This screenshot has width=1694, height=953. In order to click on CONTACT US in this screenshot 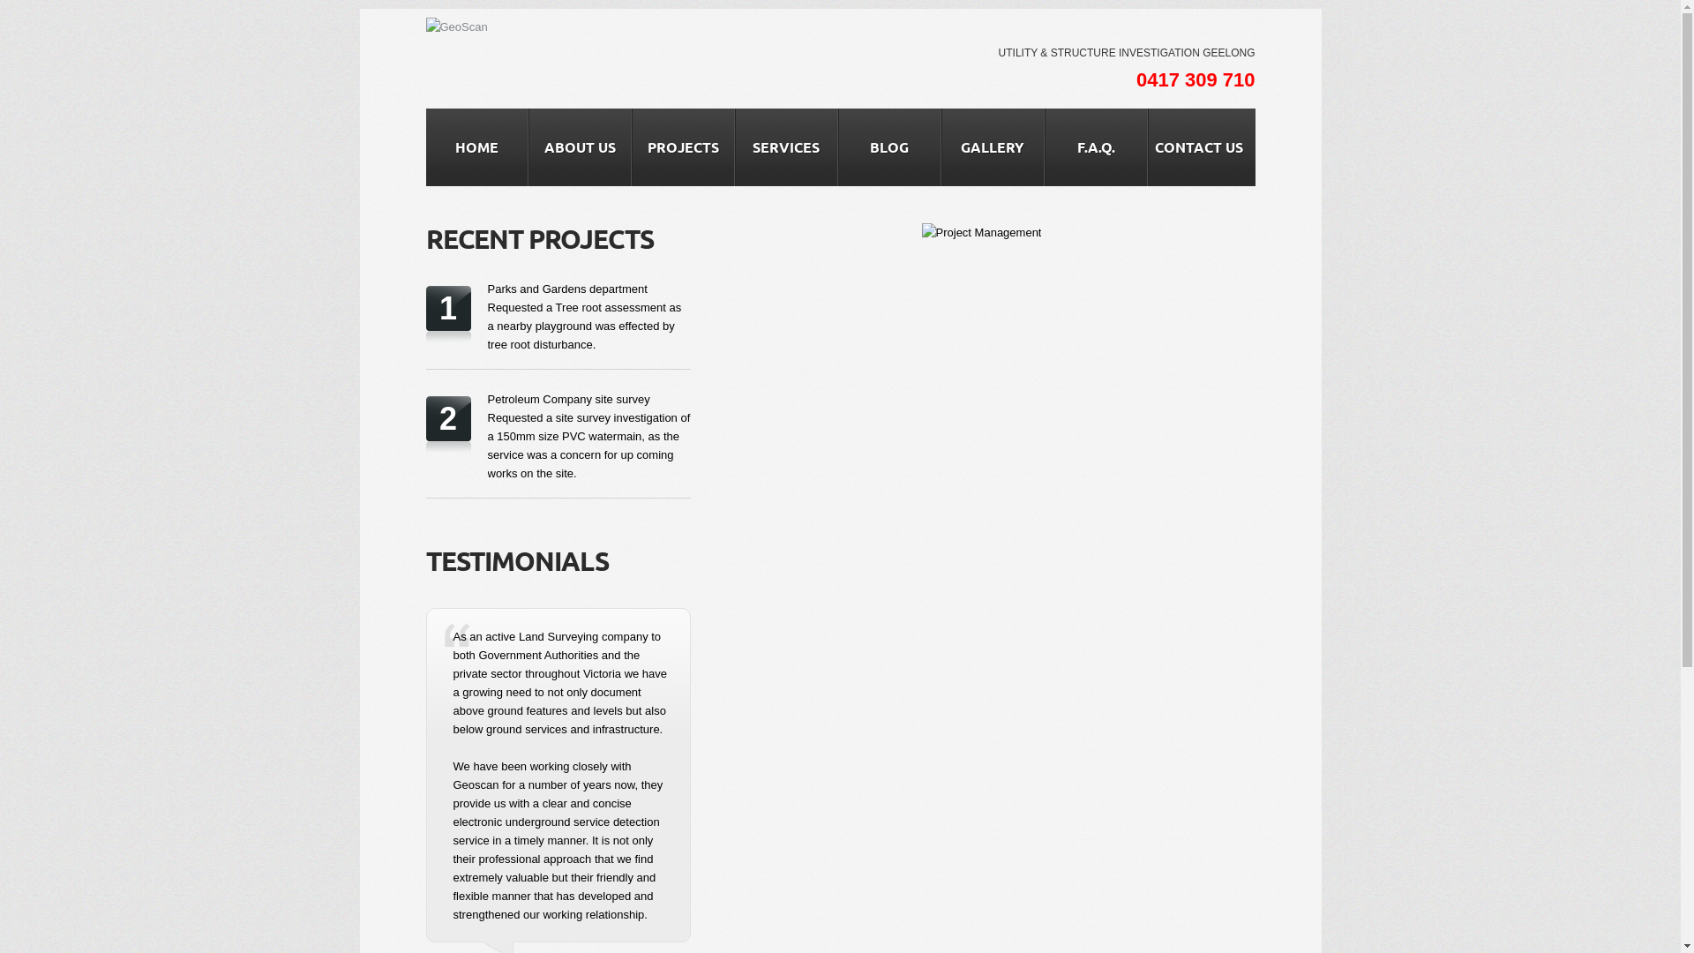, I will do `click(1200, 147)`.